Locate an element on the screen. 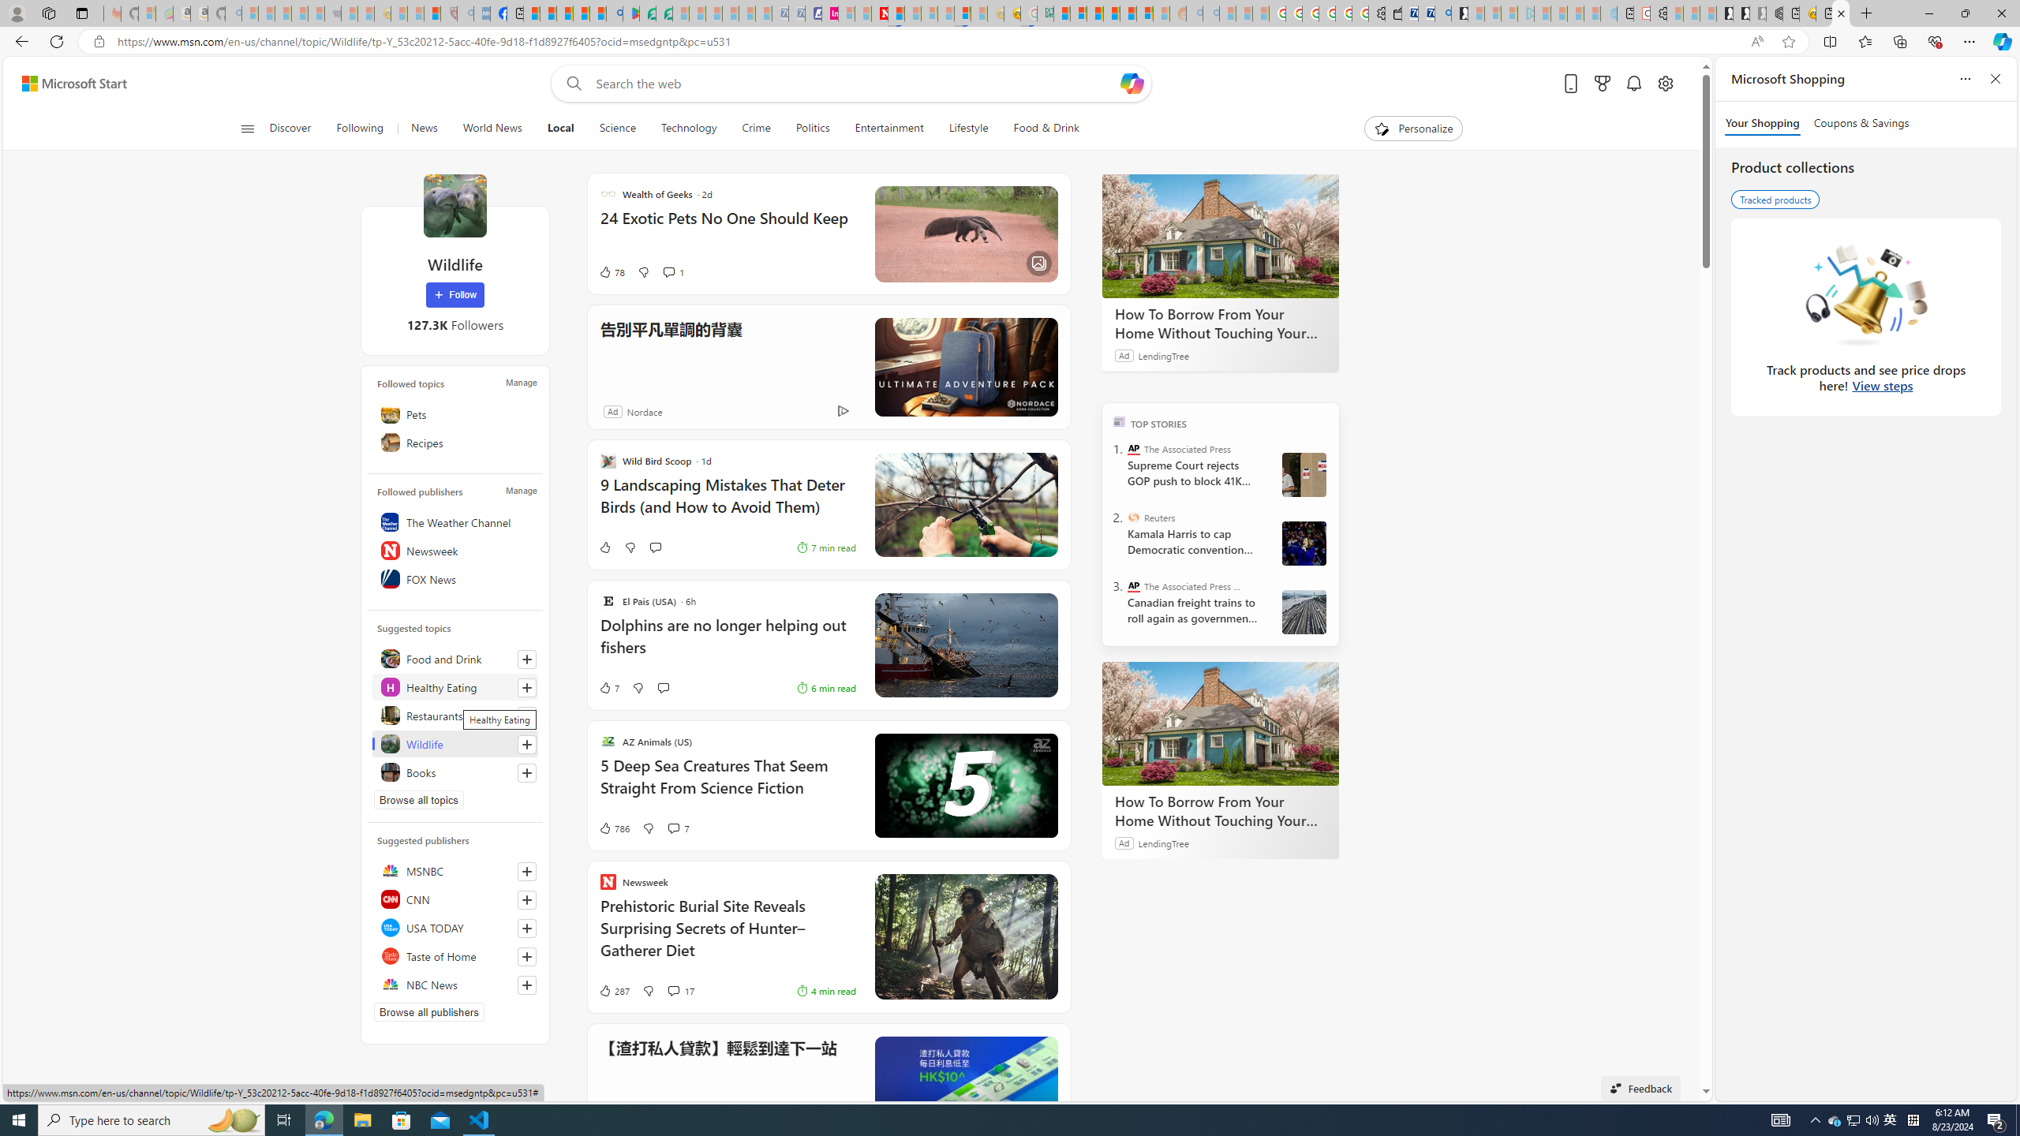 Image resolution: width=2020 pixels, height=1136 pixels. Wildlife - MSN is located at coordinates (1841, 13).